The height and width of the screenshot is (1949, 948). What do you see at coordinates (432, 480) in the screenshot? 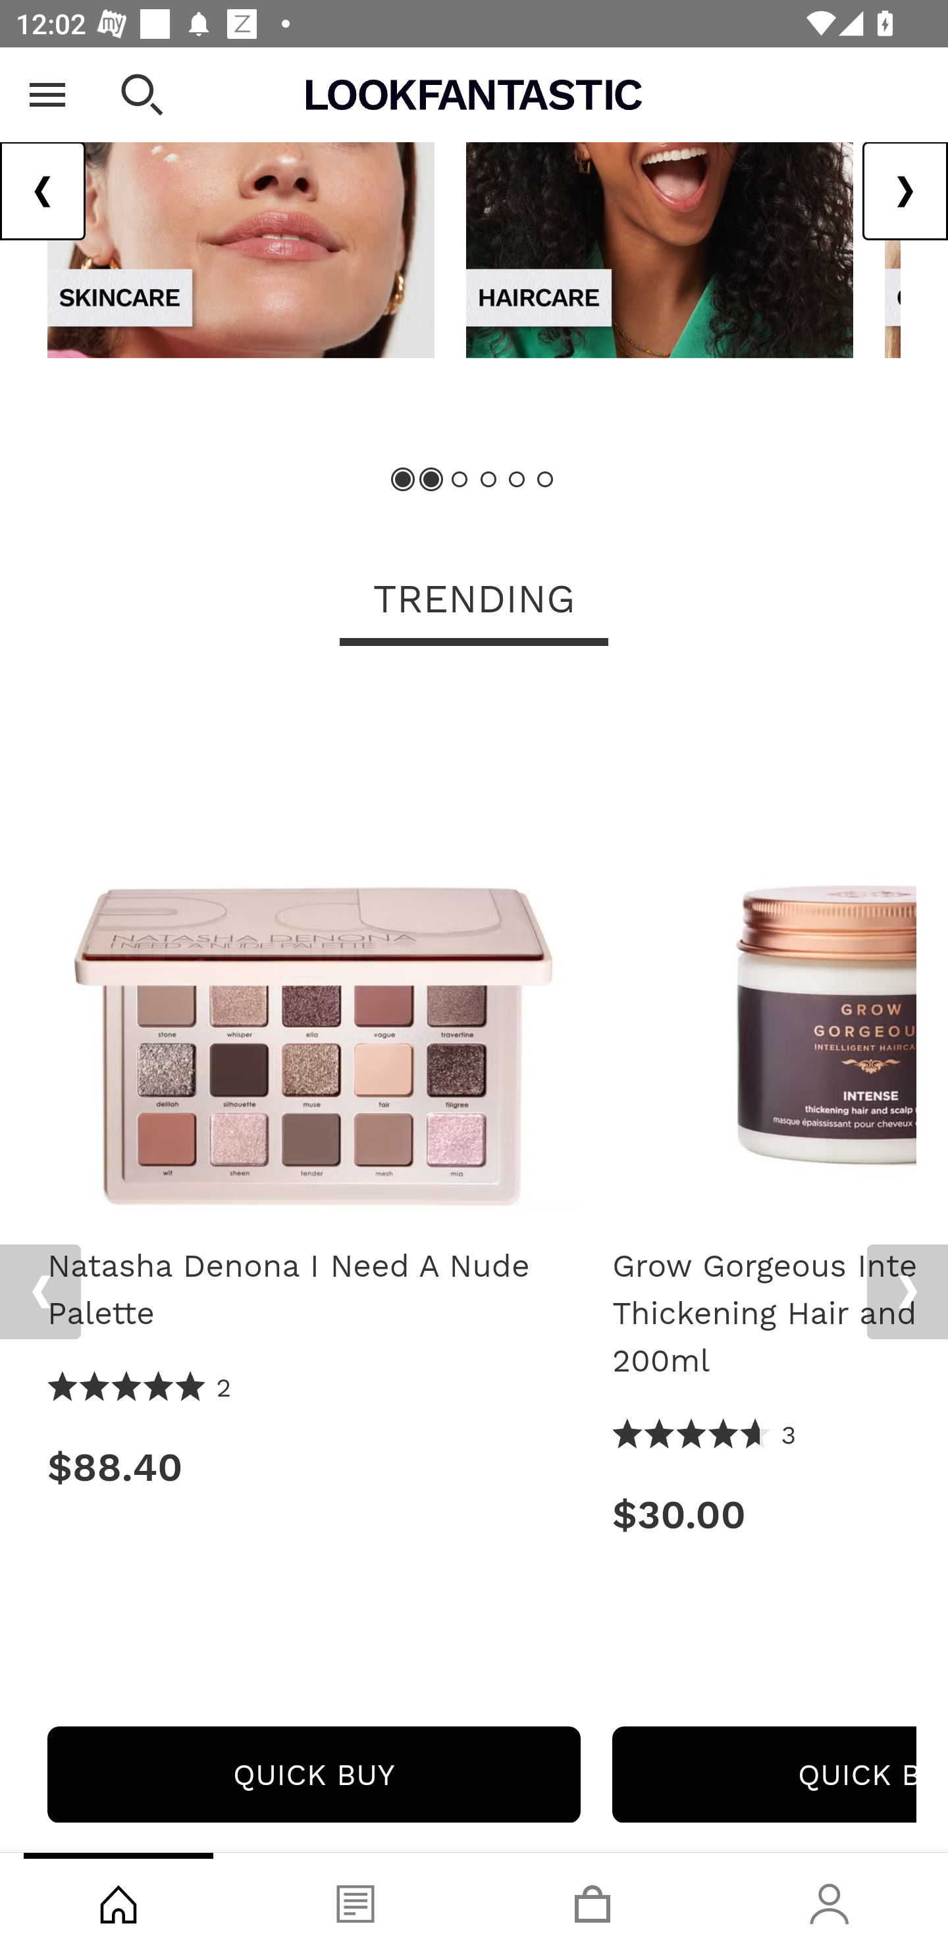
I see `Showing Slide 2 (Current Item)` at bounding box center [432, 480].